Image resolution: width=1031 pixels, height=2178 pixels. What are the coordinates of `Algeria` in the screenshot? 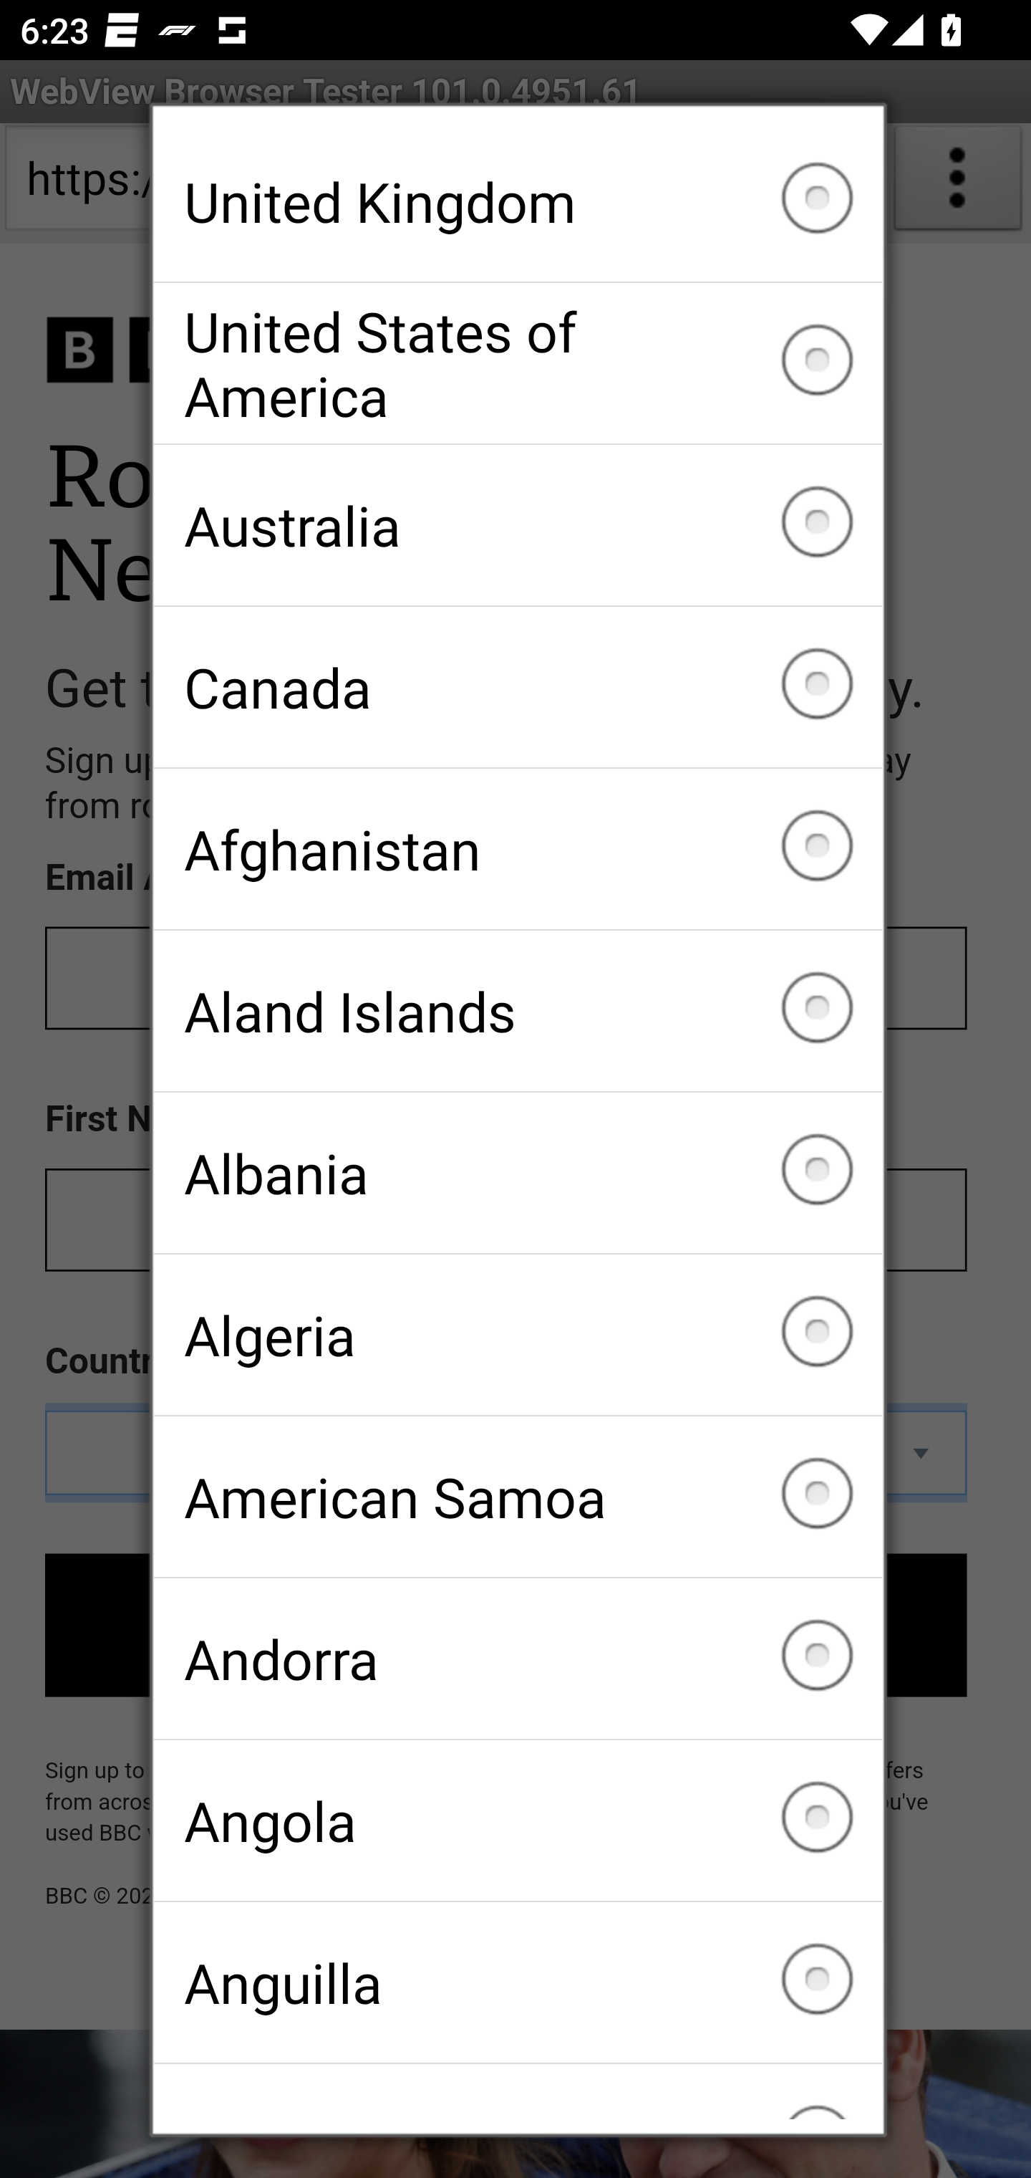 It's located at (518, 1335).